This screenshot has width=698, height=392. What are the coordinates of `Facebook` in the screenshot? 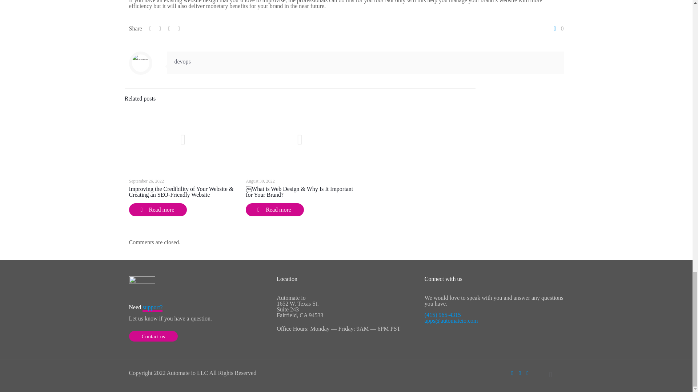 It's located at (512, 373).